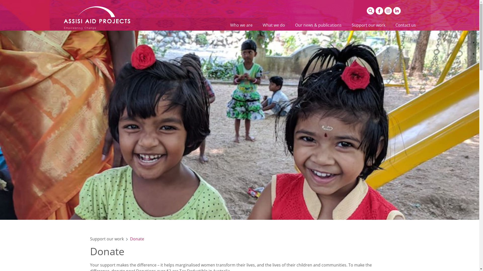 The height and width of the screenshot is (271, 483). I want to click on Donate, so click(137, 239).